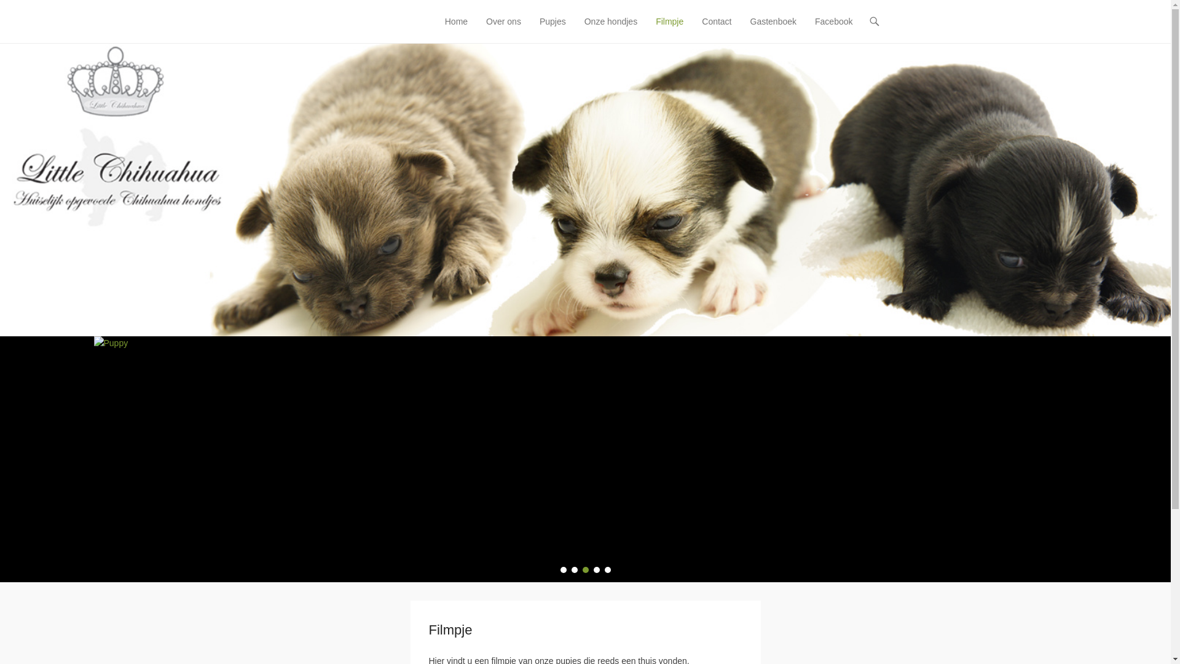 Image resolution: width=1180 pixels, height=664 pixels. Describe the element at coordinates (670, 30) in the screenshot. I see `Filmpje` at that location.